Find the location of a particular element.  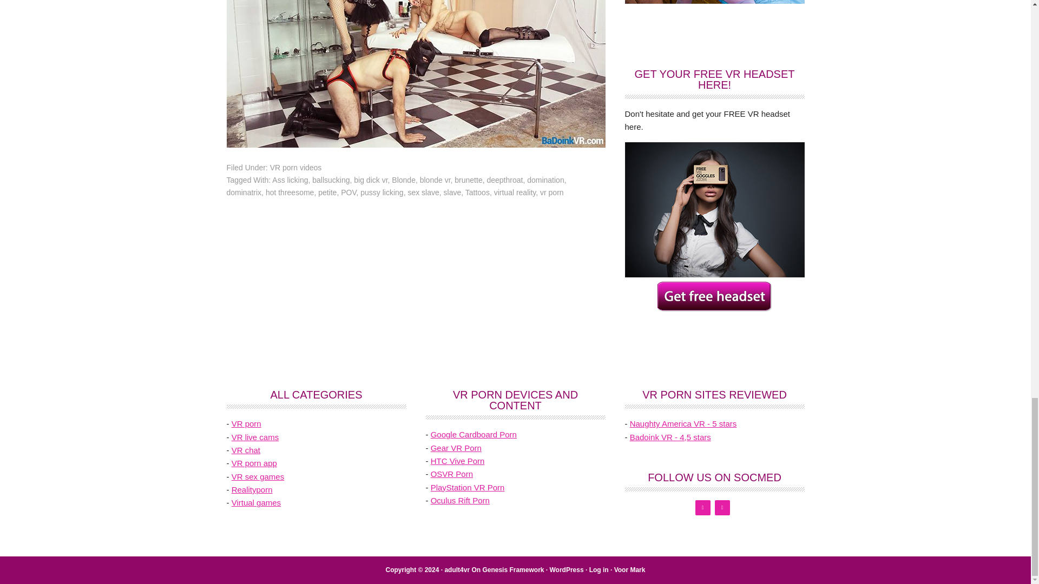

deepthroat is located at coordinates (504, 180).